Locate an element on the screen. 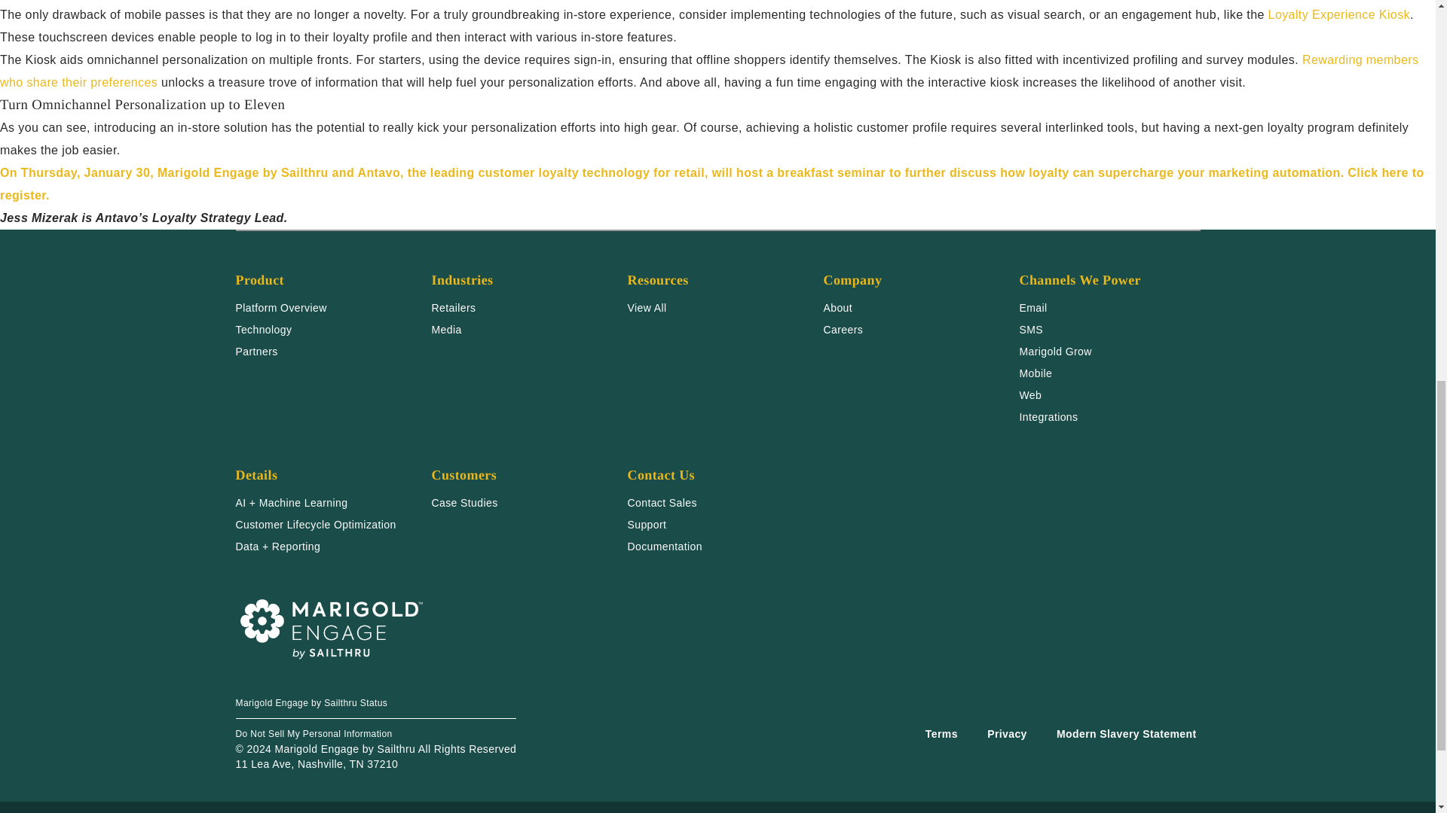  Technology is located at coordinates (263, 330).